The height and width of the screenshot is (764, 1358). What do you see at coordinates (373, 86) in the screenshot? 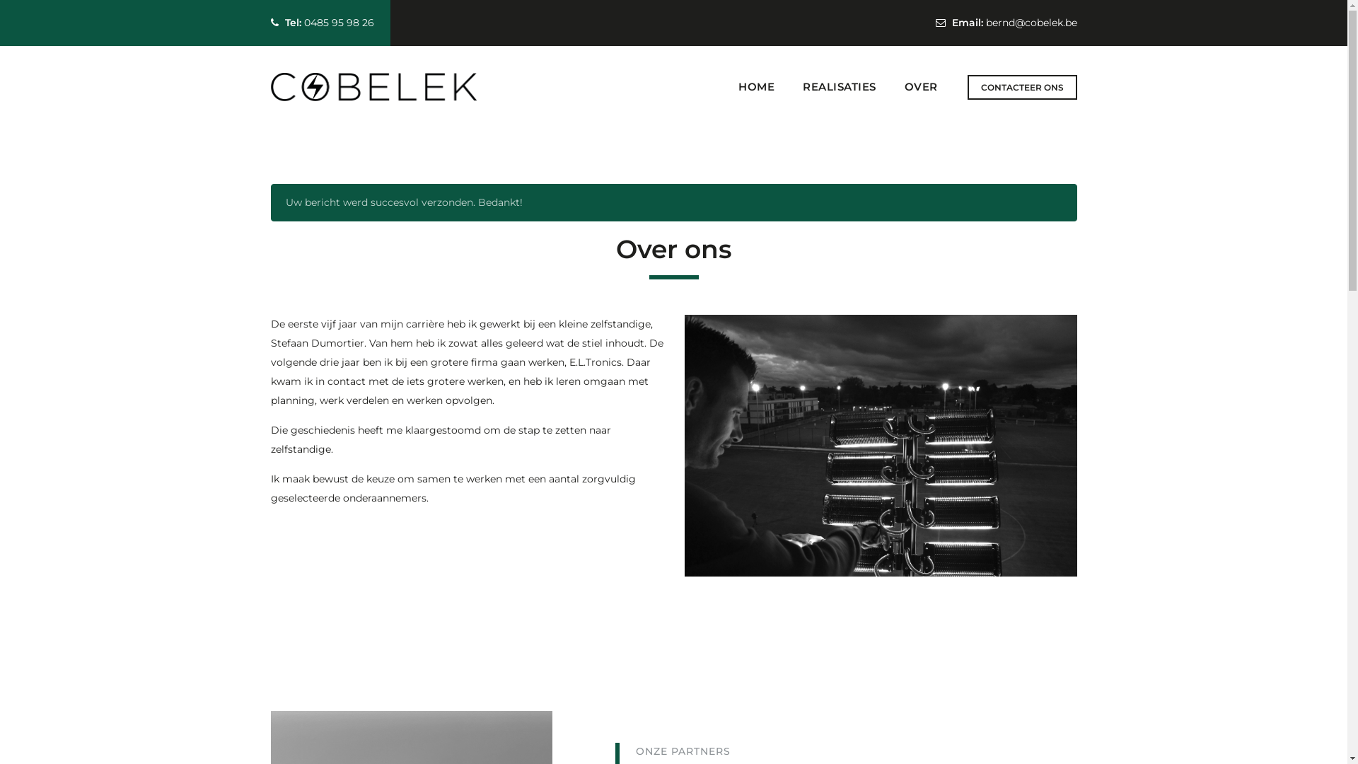
I see `COBELEK` at bounding box center [373, 86].